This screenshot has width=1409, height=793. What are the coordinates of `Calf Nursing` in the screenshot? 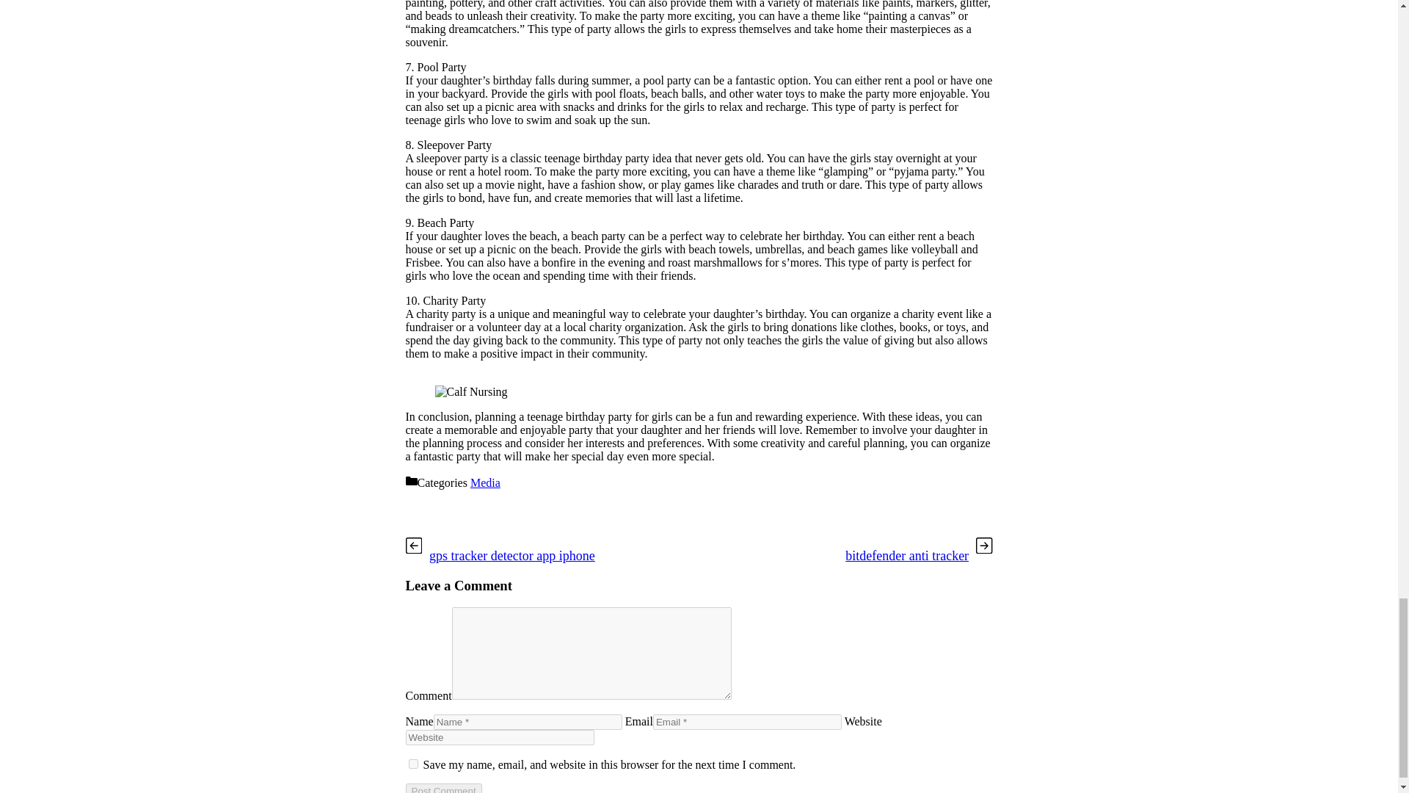 It's located at (470, 392).